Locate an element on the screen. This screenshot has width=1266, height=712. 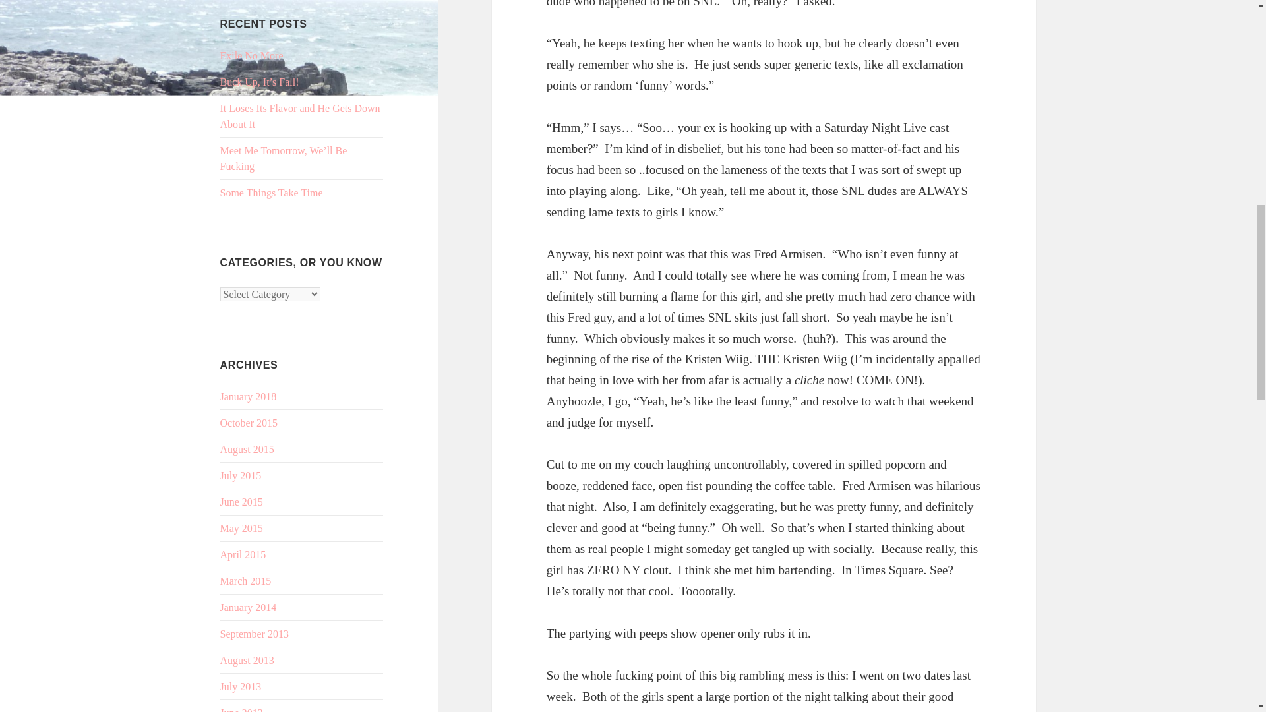
March 2015 is located at coordinates (246, 580).